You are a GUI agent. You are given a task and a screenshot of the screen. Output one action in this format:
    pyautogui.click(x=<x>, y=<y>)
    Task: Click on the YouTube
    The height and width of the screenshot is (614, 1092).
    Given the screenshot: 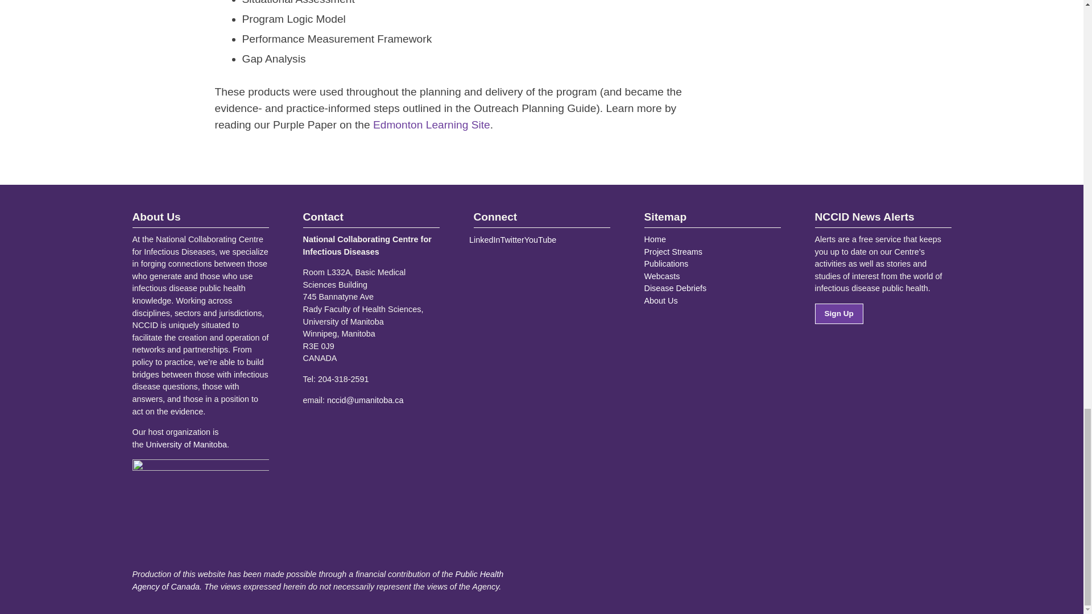 What is the action you would take?
    pyautogui.click(x=540, y=239)
    